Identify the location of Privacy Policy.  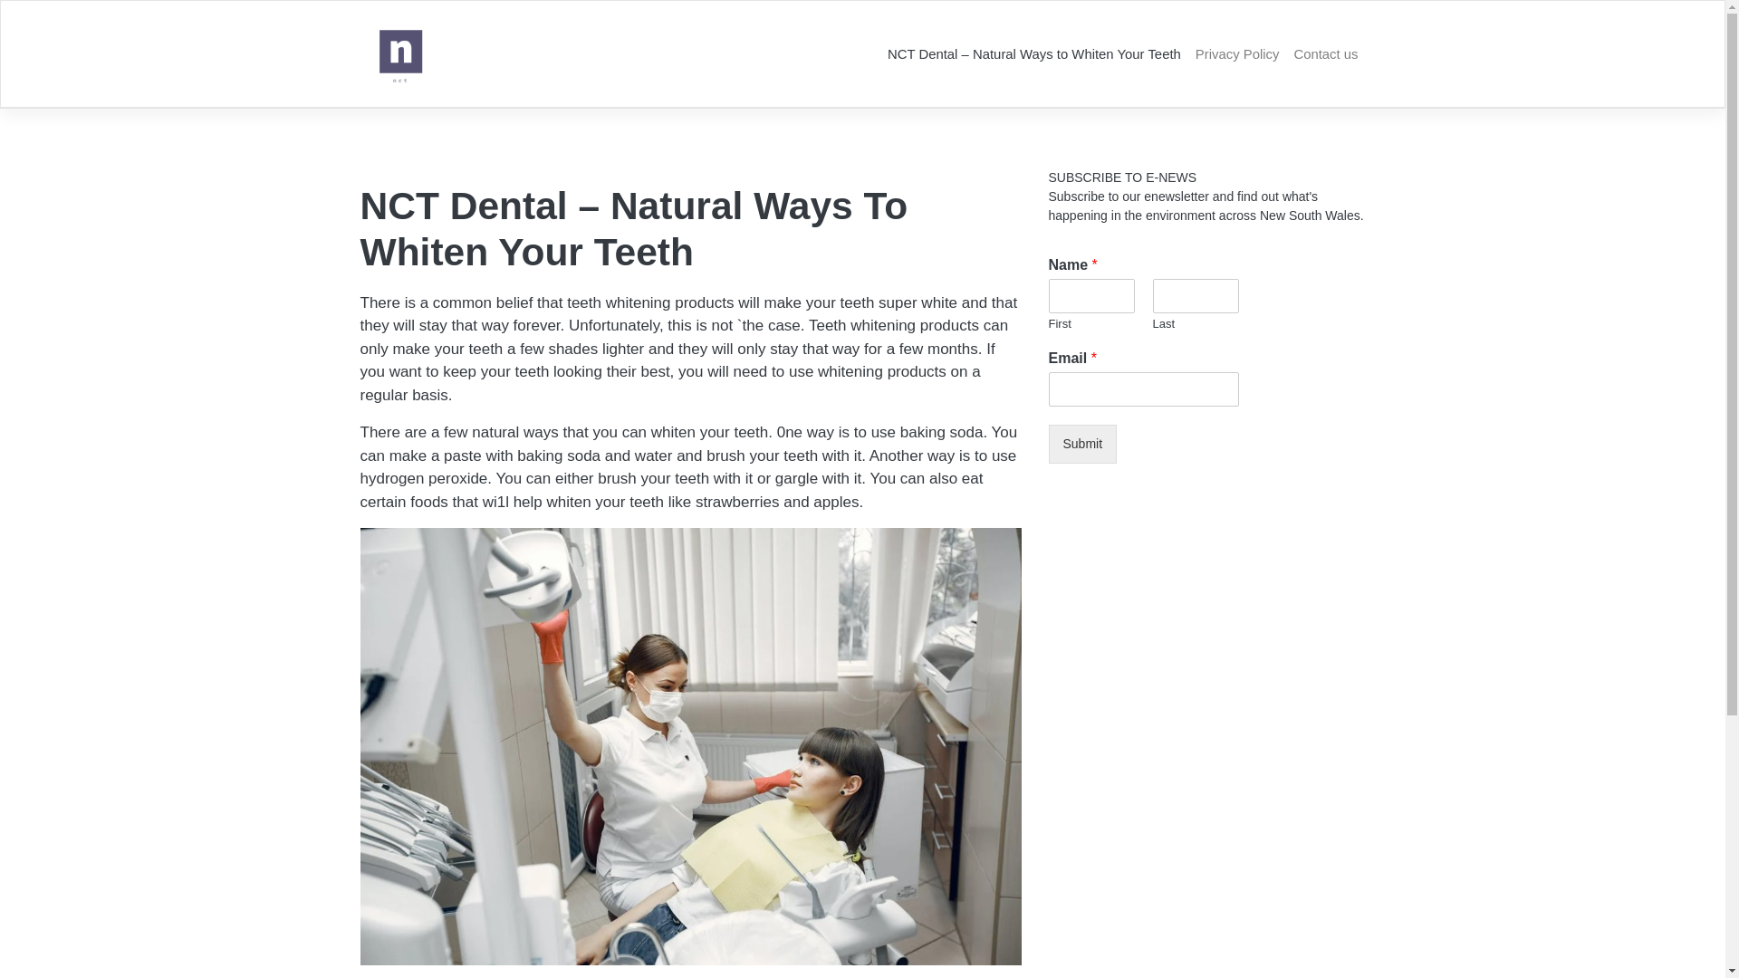
(1237, 54).